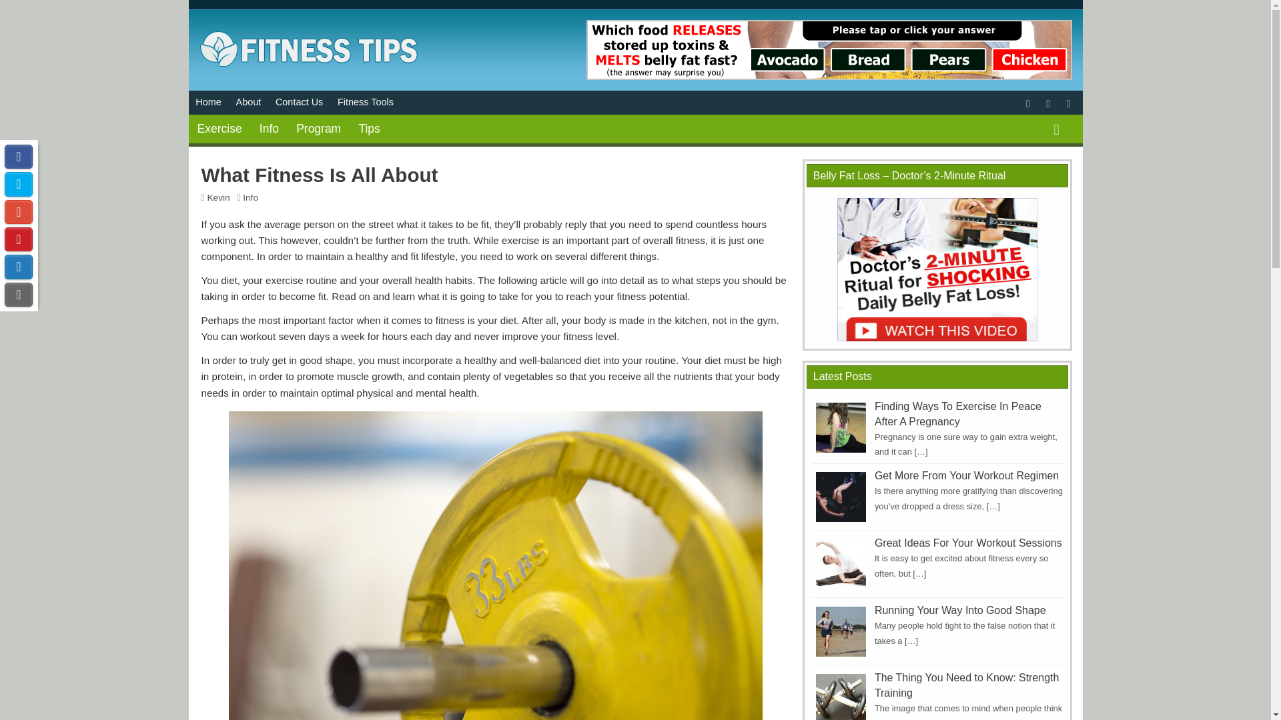  Describe the element at coordinates (19, 212) in the screenshot. I see `Share On Google Plus` at that location.